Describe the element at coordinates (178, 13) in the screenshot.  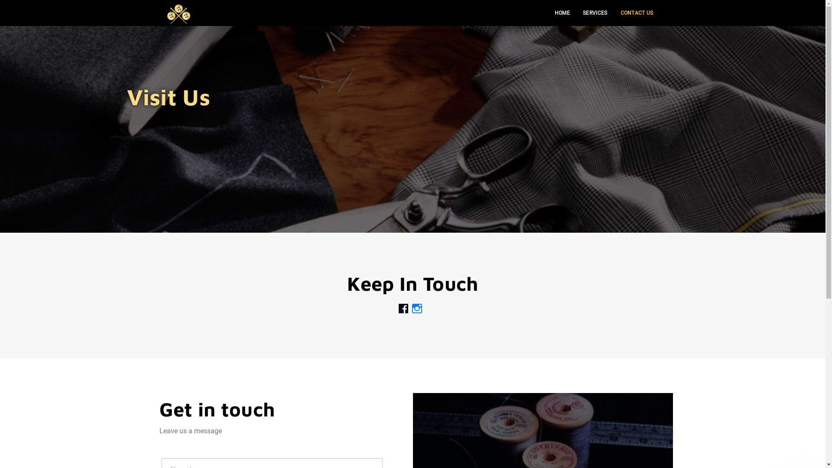
I see `Golden Stitch` at that location.